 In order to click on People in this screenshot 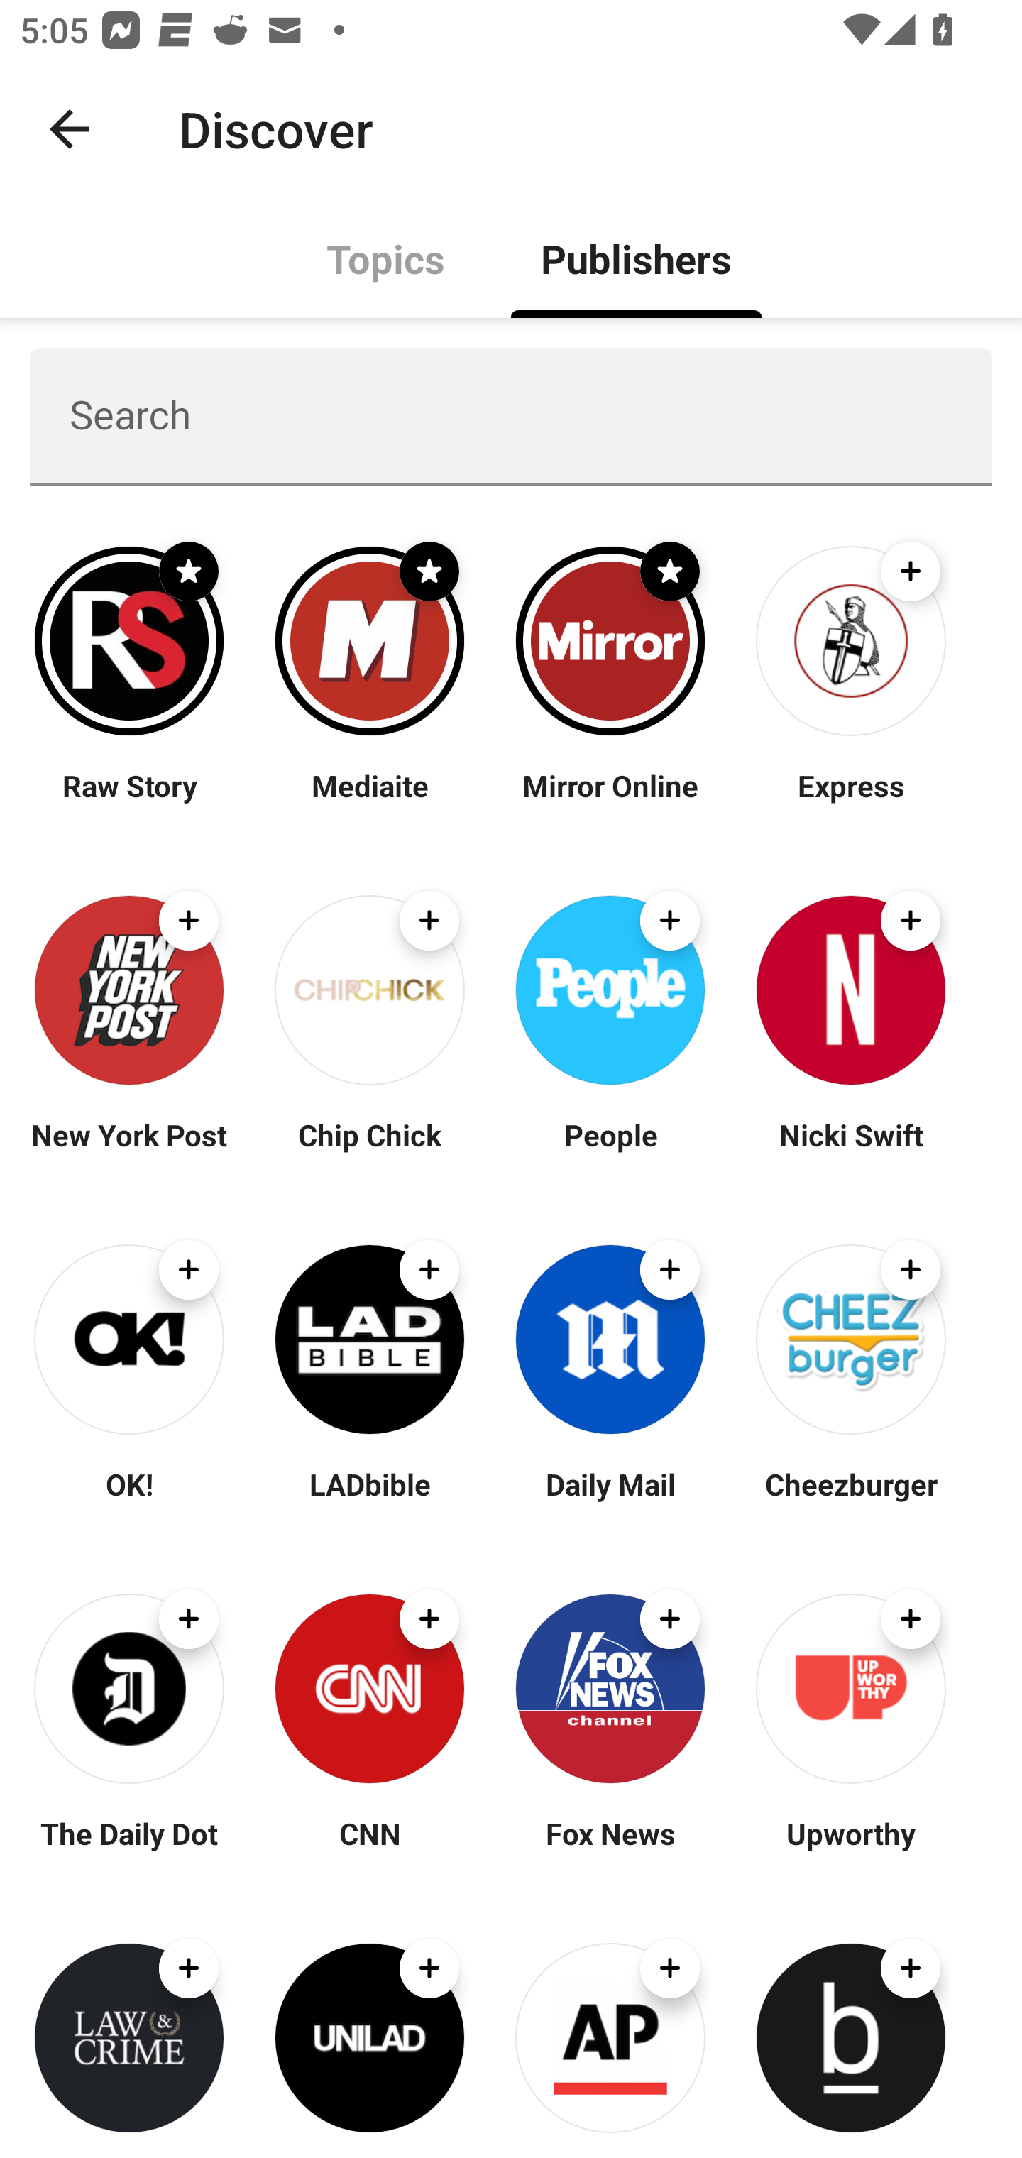, I will do `click(610, 1151)`.